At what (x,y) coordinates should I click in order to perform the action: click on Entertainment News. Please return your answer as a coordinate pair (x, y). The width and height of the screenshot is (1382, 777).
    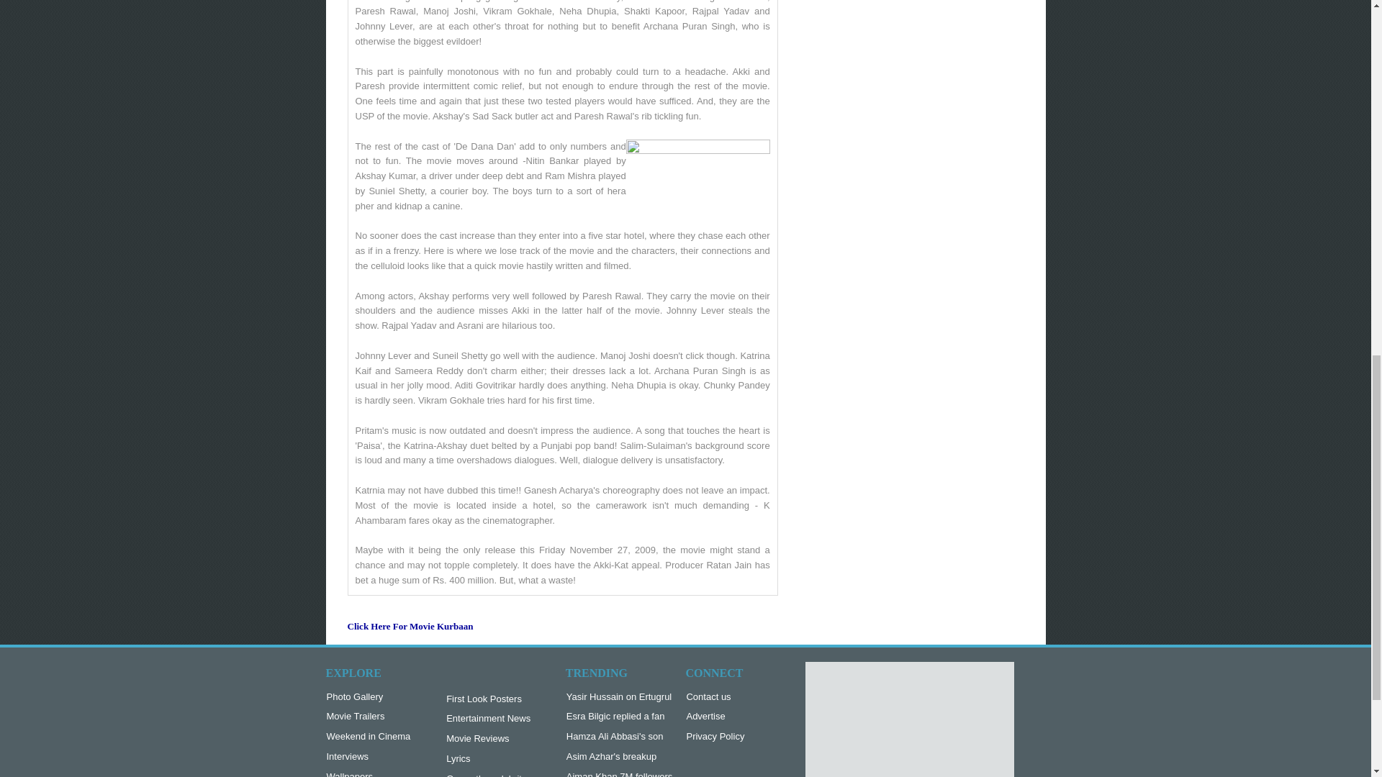
    Looking at the image, I should click on (488, 719).